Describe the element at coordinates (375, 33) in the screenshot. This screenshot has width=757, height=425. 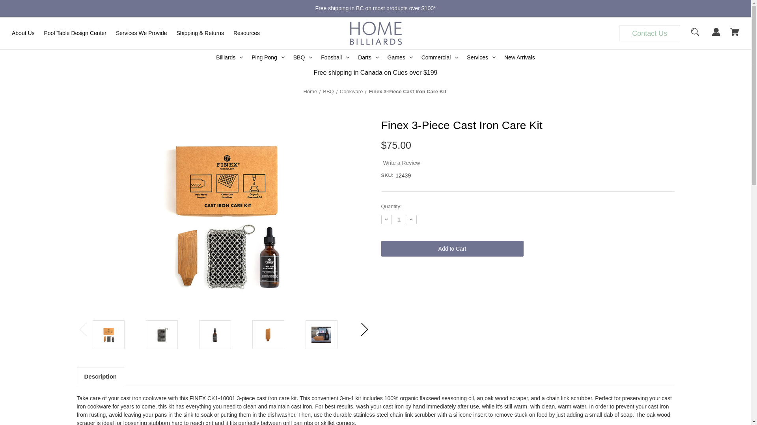
I see `Home Billiards sales` at that location.